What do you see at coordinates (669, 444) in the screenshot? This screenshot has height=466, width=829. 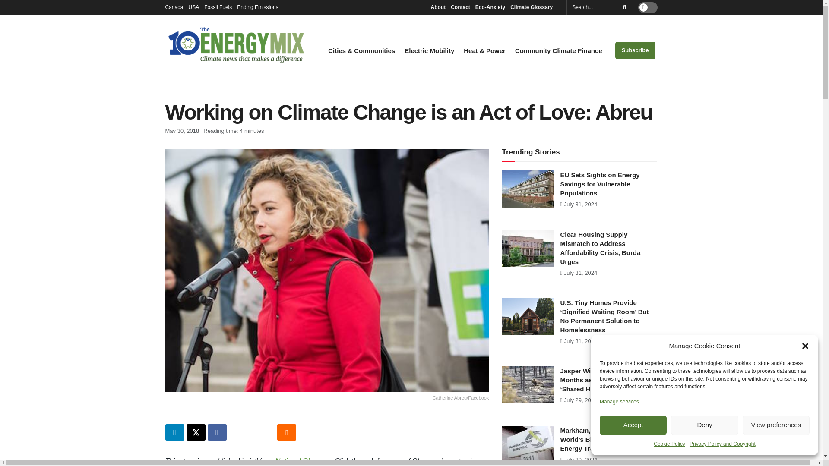 I see `Cookie Policy` at bounding box center [669, 444].